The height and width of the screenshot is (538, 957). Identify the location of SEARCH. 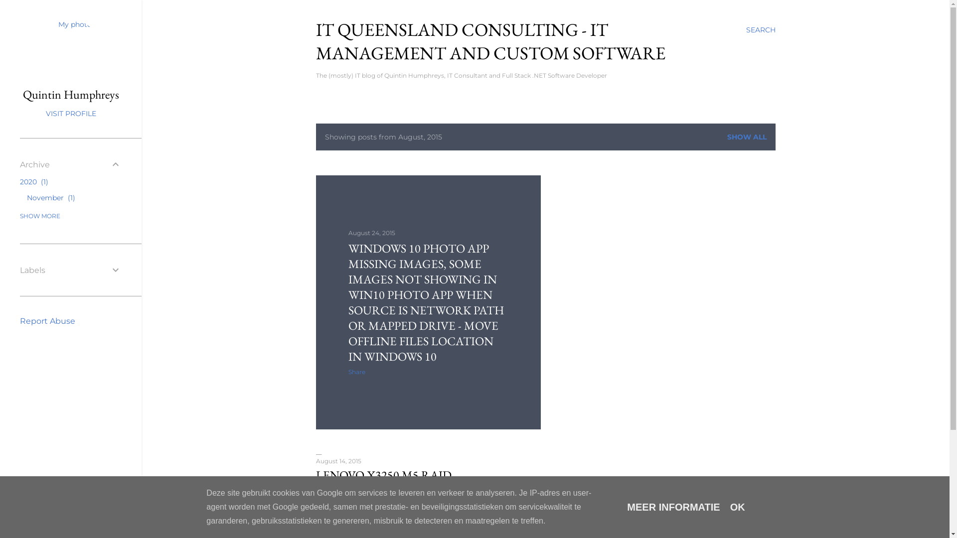
(761, 30).